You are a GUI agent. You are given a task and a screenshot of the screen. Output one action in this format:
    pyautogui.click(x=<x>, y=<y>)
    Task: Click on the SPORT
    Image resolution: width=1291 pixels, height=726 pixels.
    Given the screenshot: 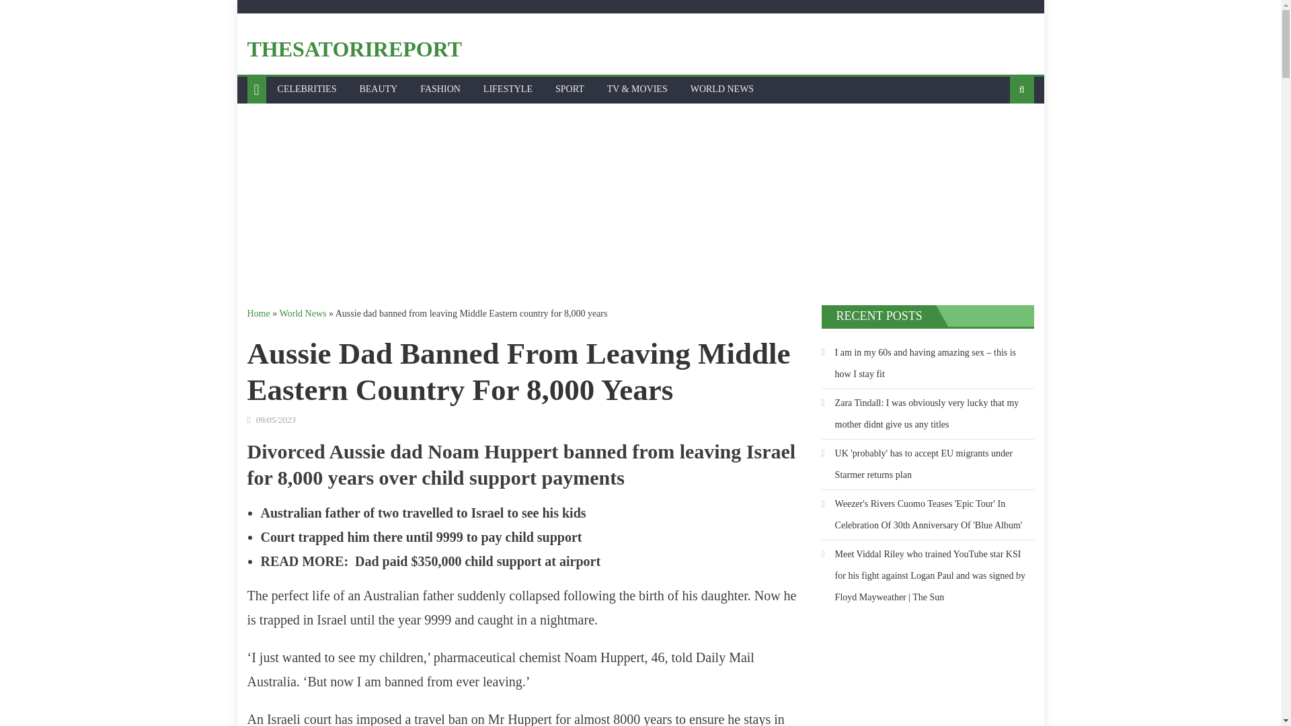 What is the action you would take?
    pyautogui.click(x=569, y=89)
    